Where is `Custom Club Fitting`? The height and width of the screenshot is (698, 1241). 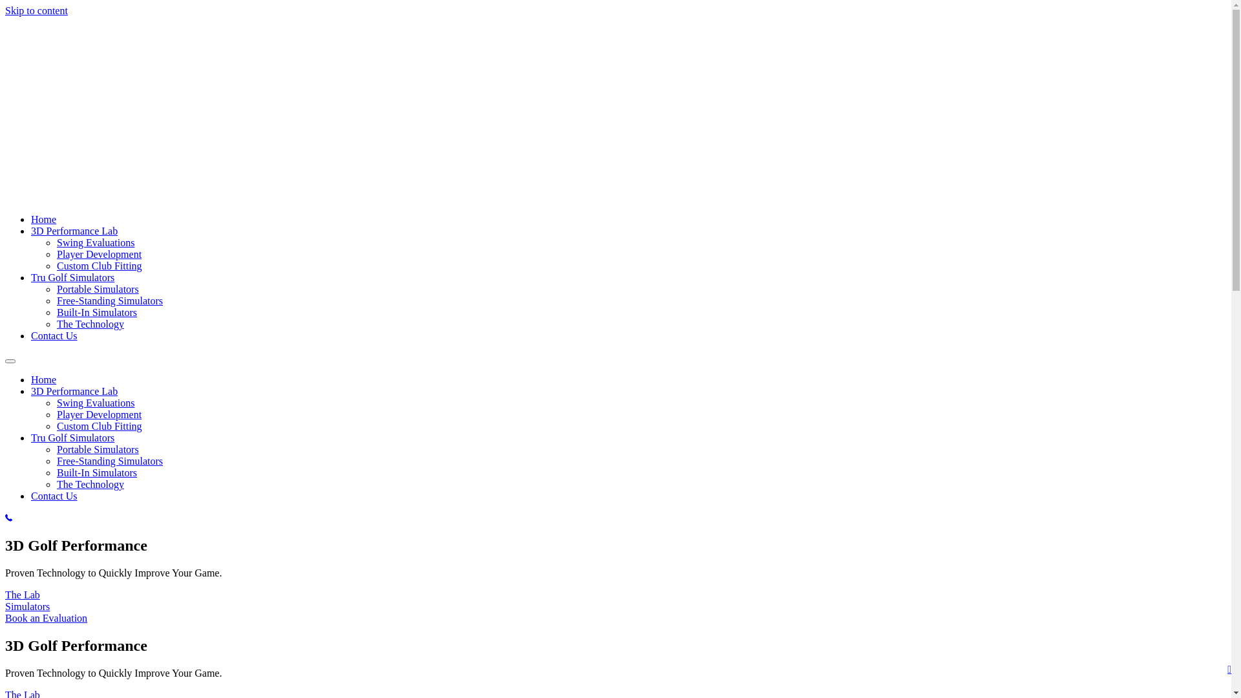
Custom Club Fitting is located at coordinates (100, 266).